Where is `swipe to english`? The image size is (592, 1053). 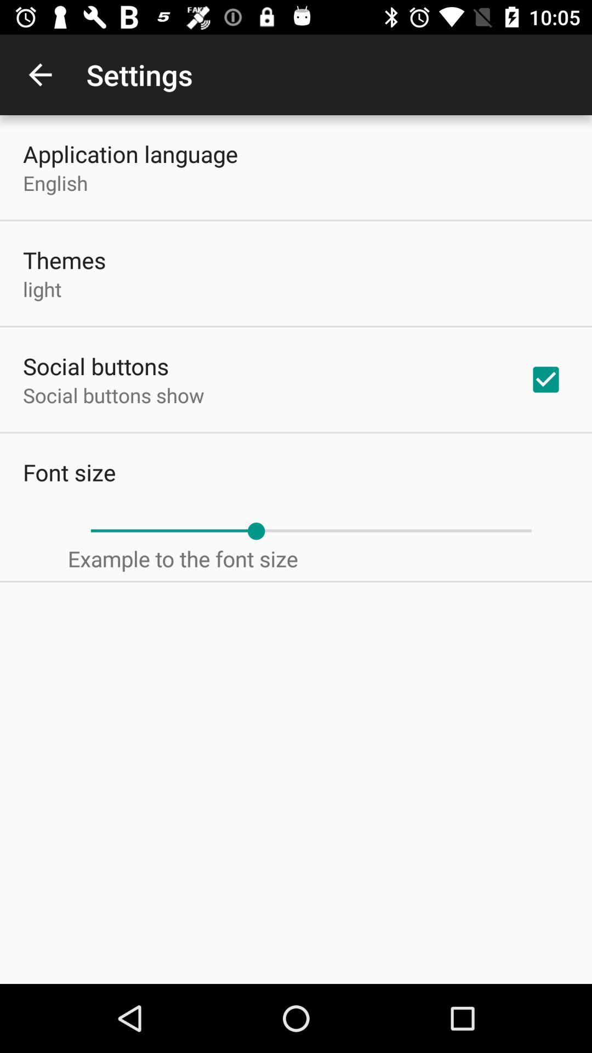 swipe to english is located at coordinates (55, 183).